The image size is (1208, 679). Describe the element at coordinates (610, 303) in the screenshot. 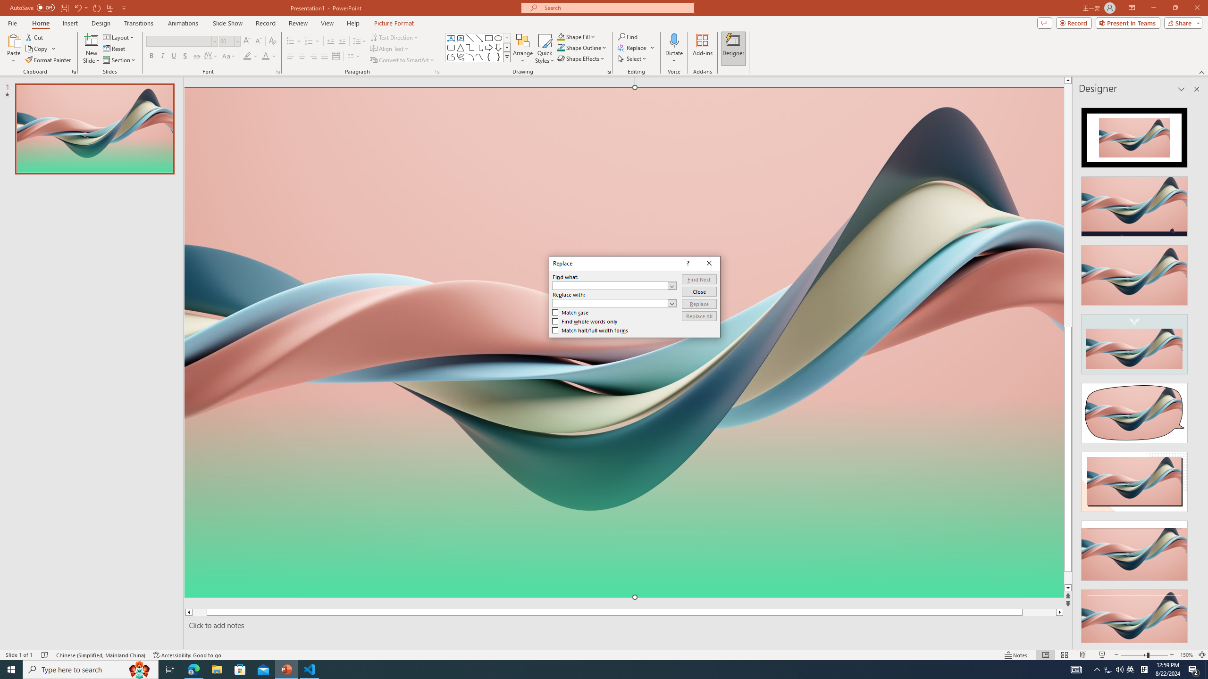

I see `Replace with` at that location.